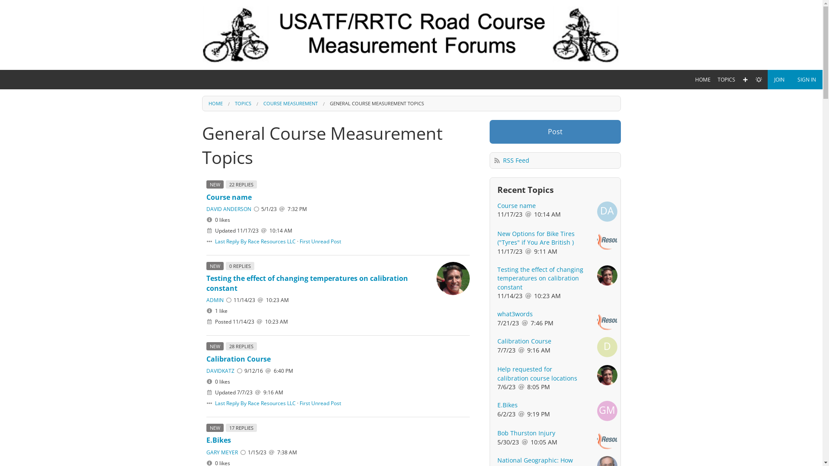 The image size is (829, 466). Describe the element at coordinates (607, 347) in the screenshot. I see `D` at that location.